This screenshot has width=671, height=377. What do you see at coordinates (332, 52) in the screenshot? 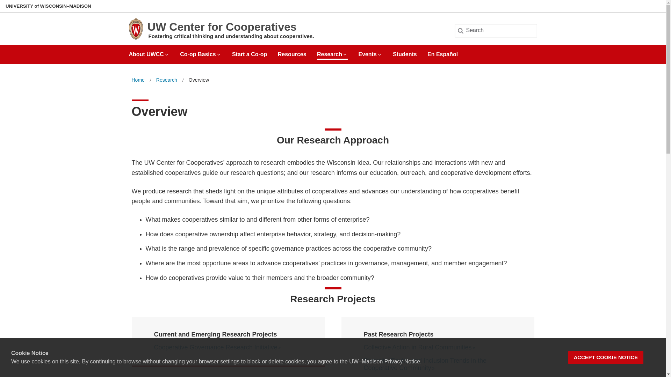
I see `Research Expand` at bounding box center [332, 52].